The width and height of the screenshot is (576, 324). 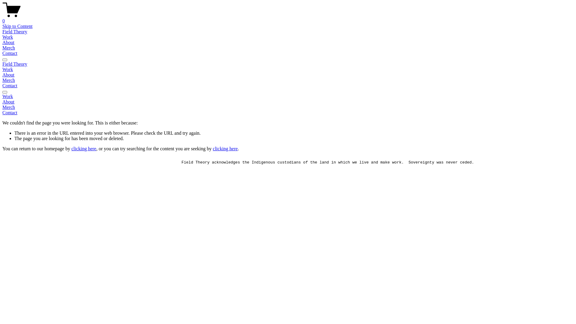 What do you see at coordinates (8, 70) in the screenshot?
I see `Work` at bounding box center [8, 70].